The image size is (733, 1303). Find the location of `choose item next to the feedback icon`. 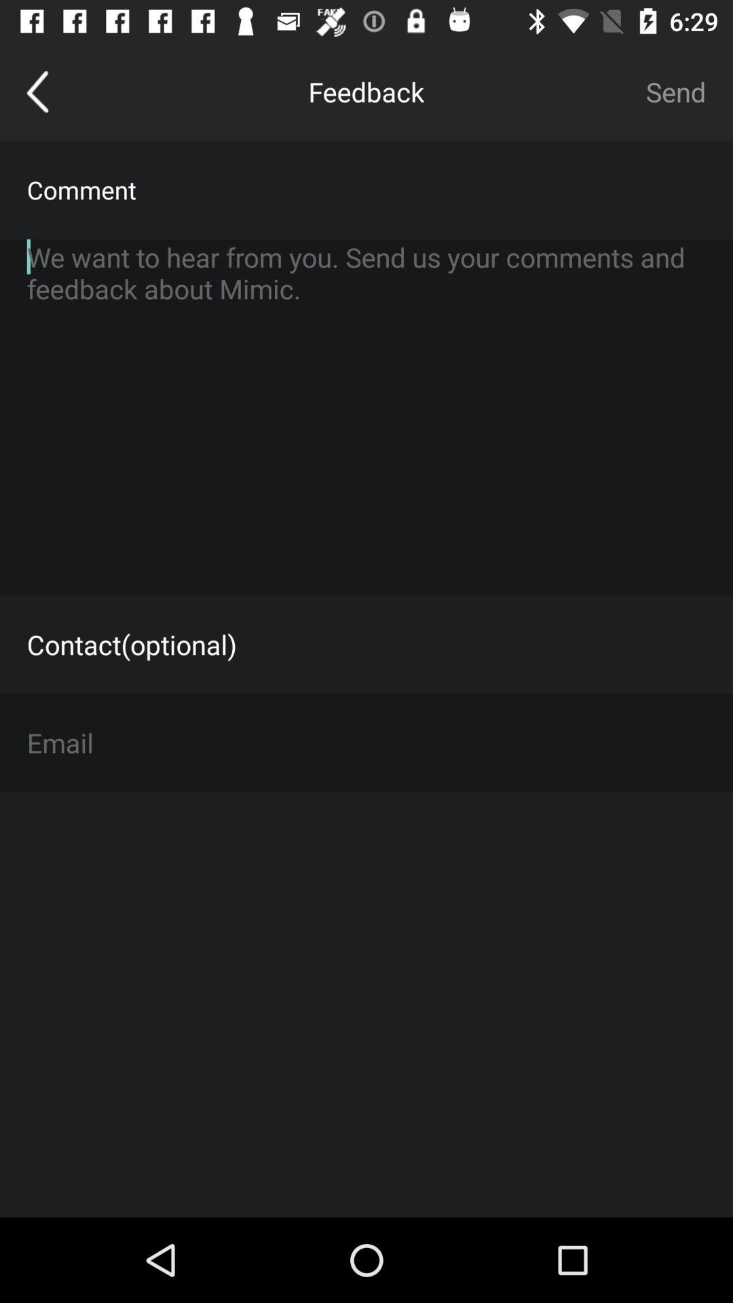

choose item next to the feedback icon is located at coordinates (676, 92).